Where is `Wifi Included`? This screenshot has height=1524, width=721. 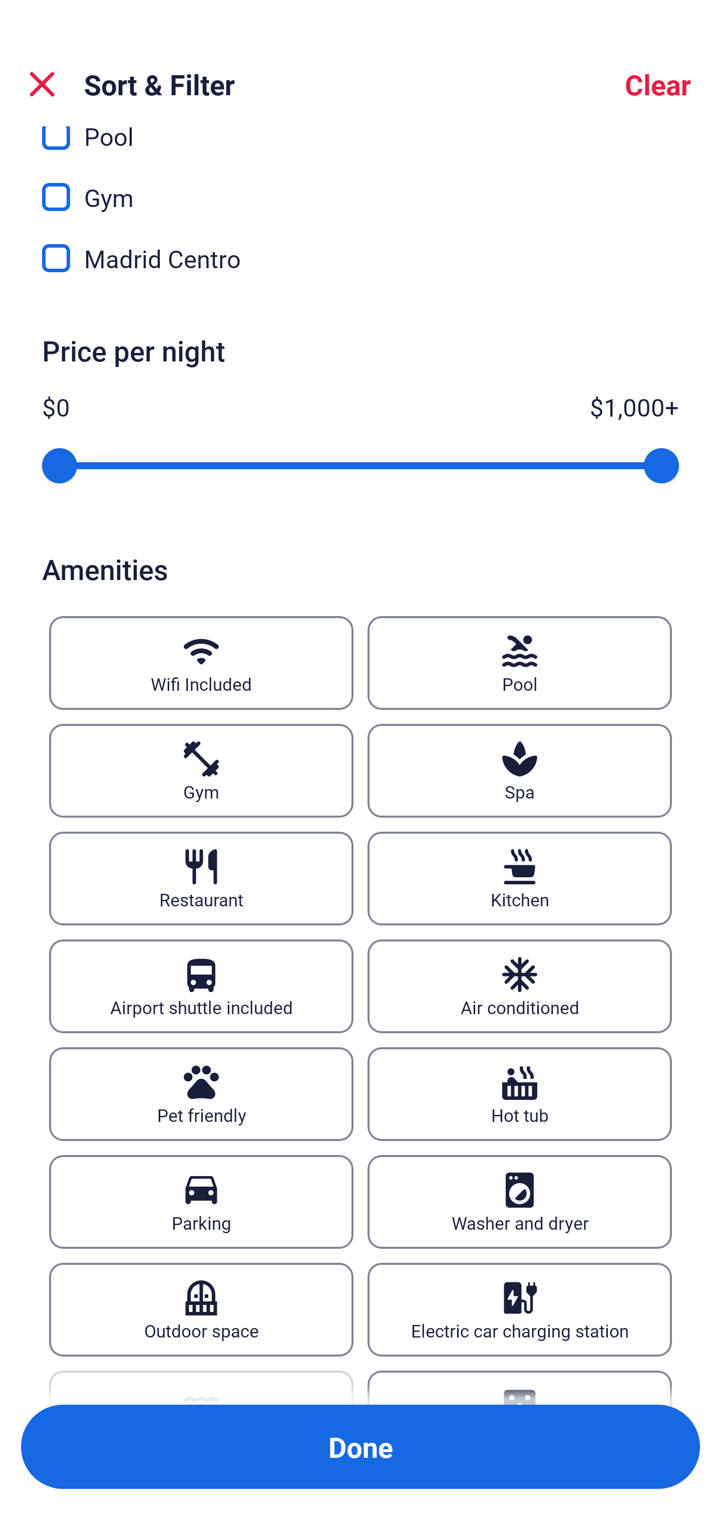 Wifi Included is located at coordinates (201, 663).